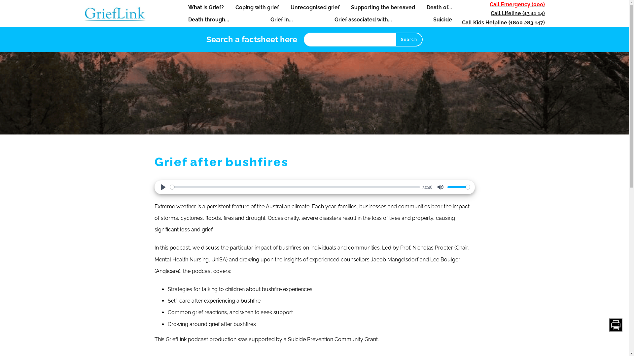 The image size is (634, 356). What do you see at coordinates (383, 7) in the screenshot?
I see `Supporting the bereaved` at bounding box center [383, 7].